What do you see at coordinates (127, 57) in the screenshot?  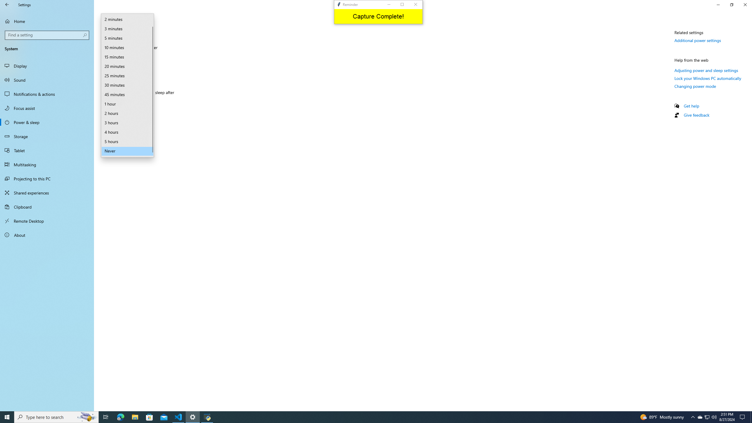 I see `15 minutes` at bounding box center [127, 57].